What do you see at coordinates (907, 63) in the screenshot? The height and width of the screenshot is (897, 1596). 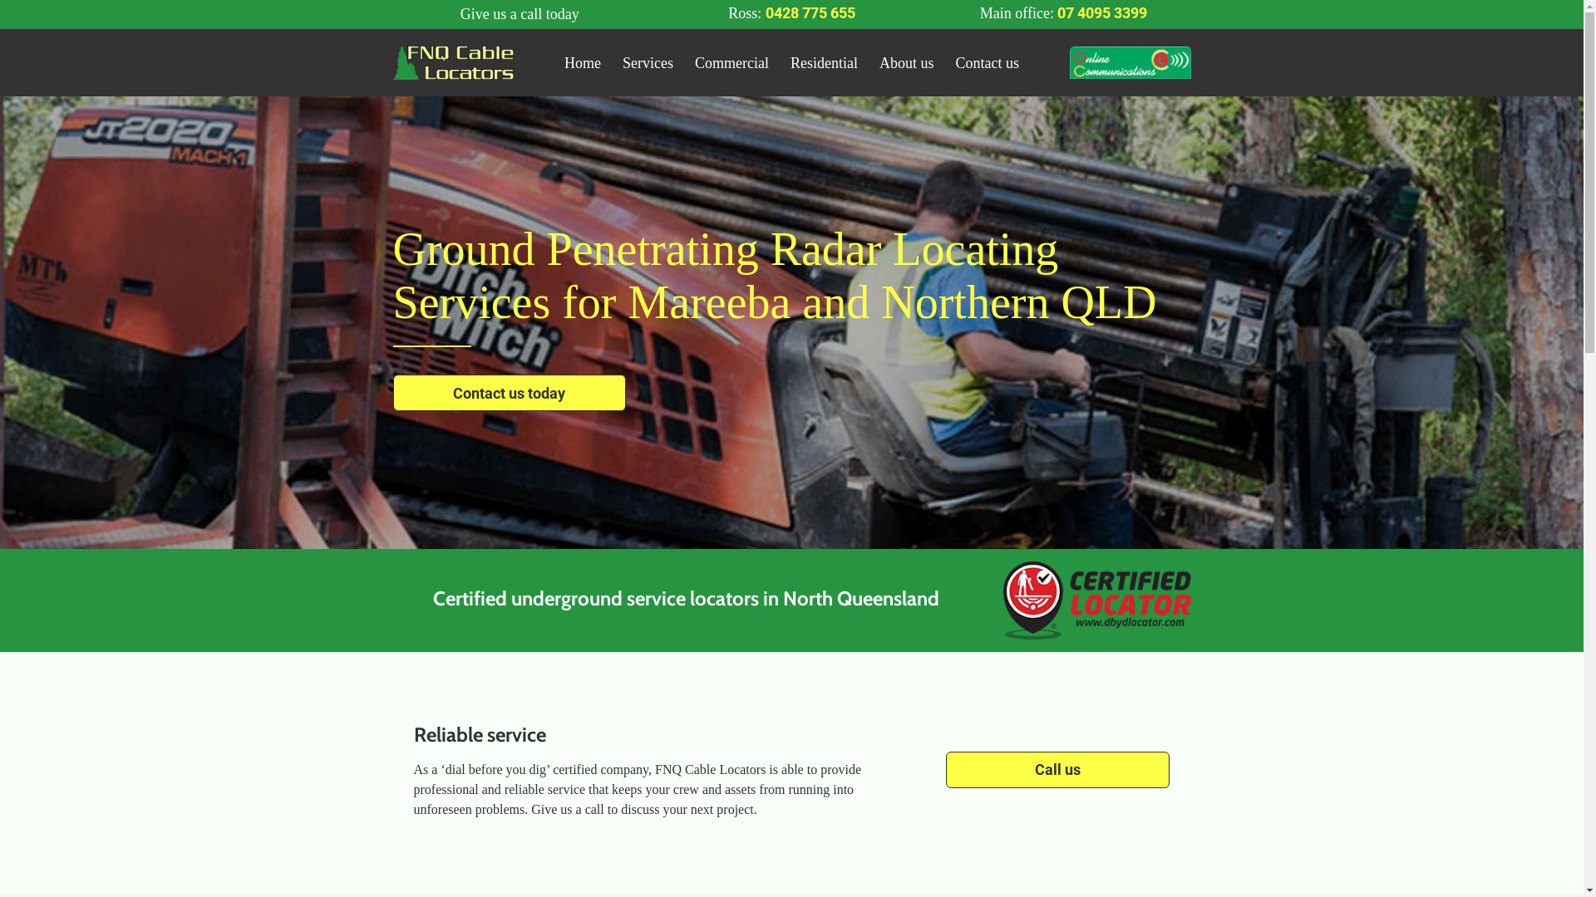 I see `About us` at bounding box center [907, 63].